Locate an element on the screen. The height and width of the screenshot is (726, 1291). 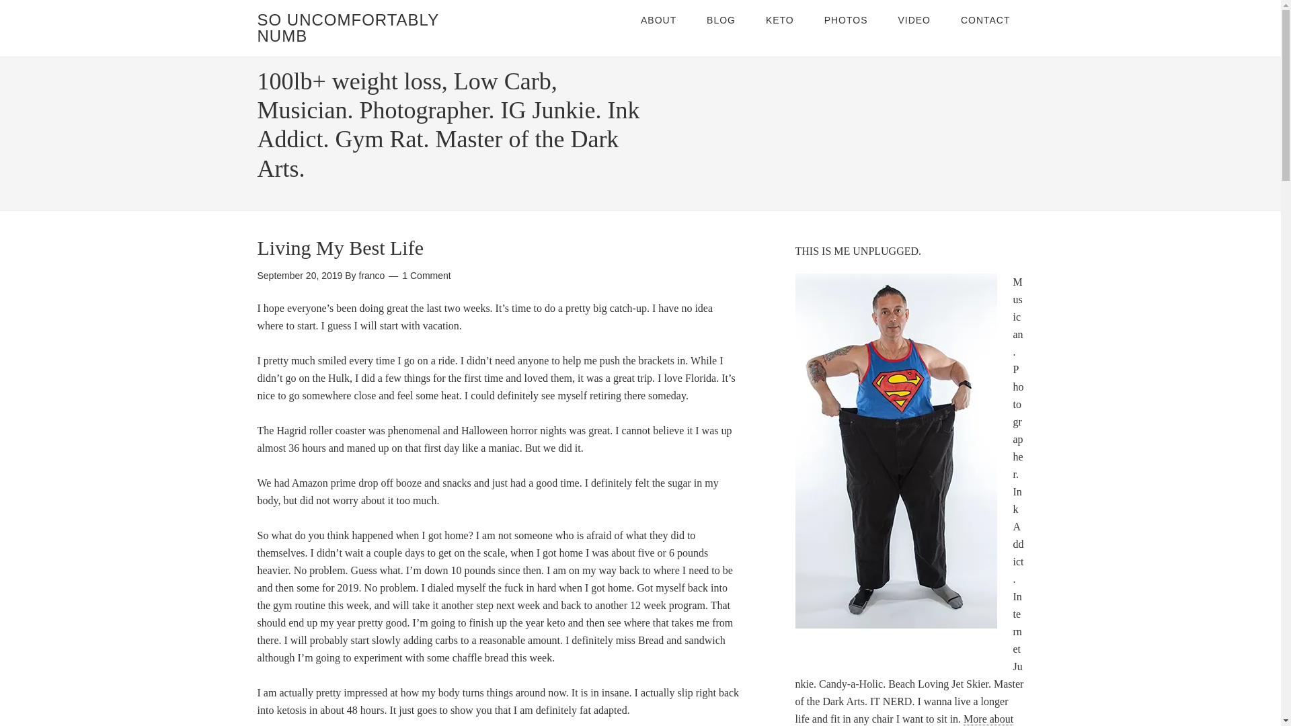
KETO is located at coordinates (780, 20).